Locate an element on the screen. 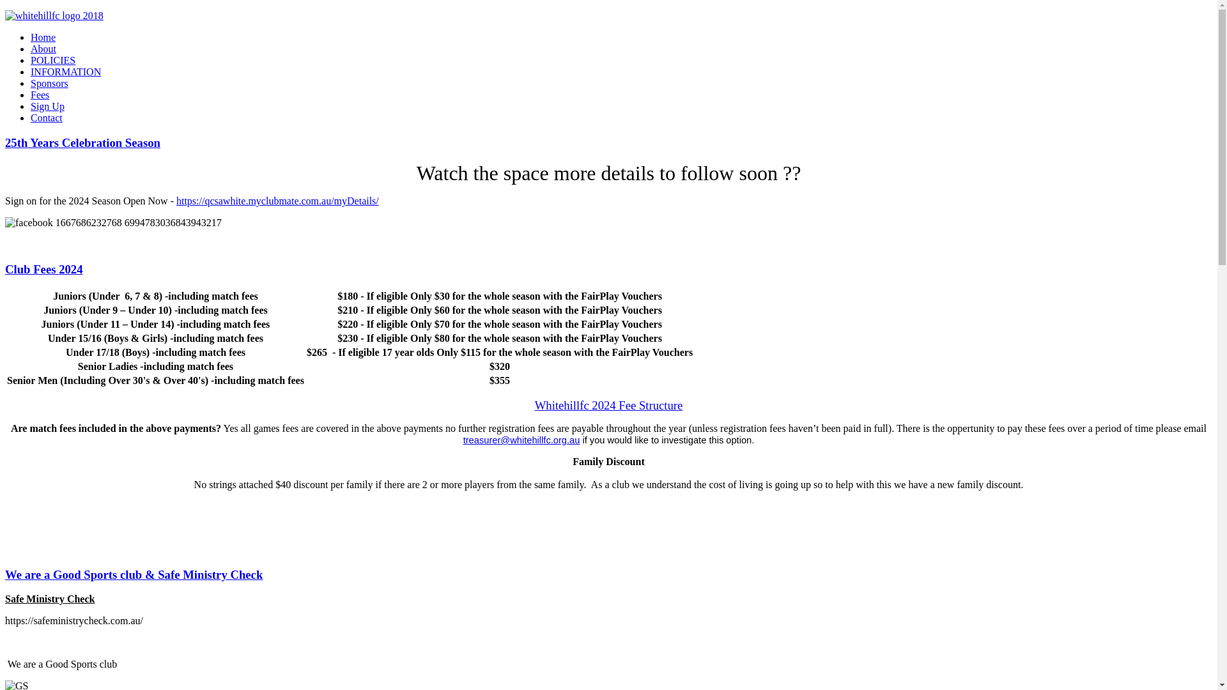  We are a Good Sports club & Safe Ministry Check is located at coordinates (134, 575).